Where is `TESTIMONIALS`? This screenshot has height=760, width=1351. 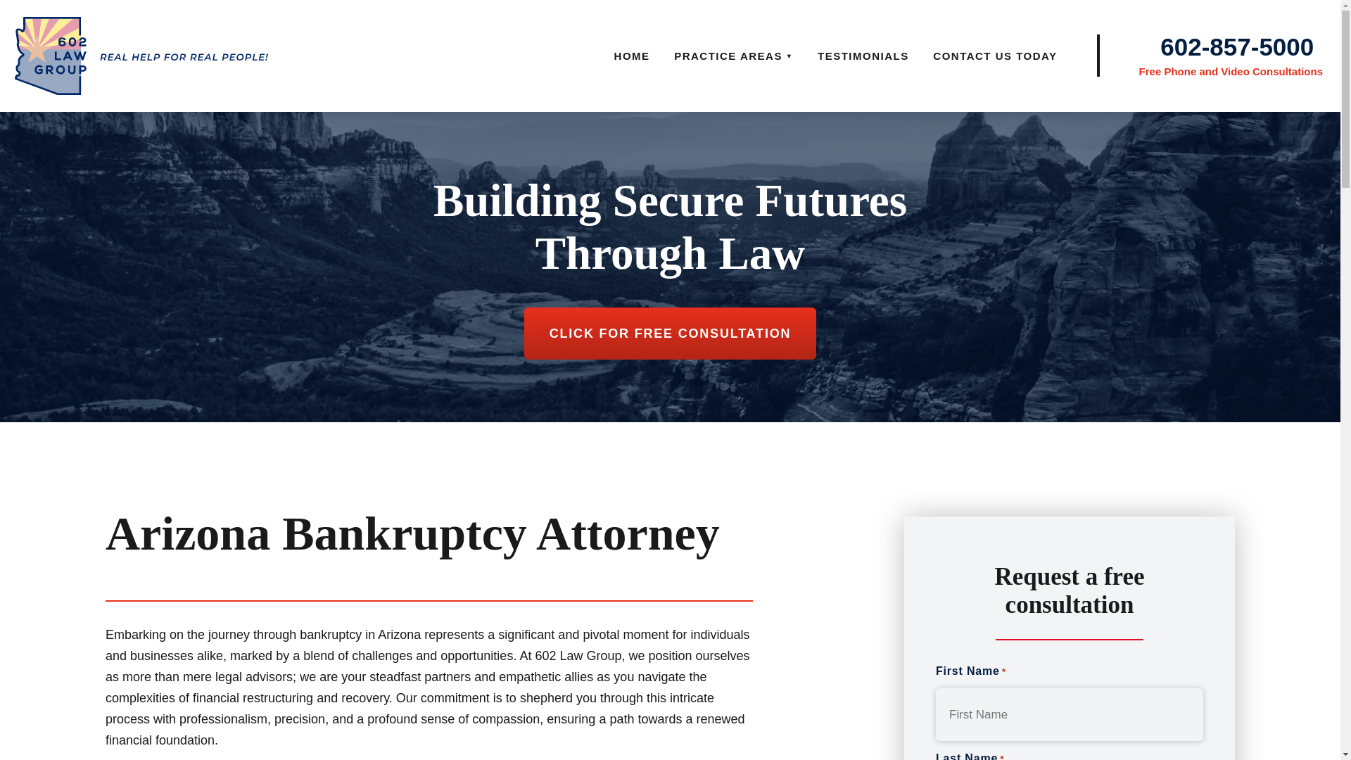 TESTIMONIALS is located at coordinates (863, 56).